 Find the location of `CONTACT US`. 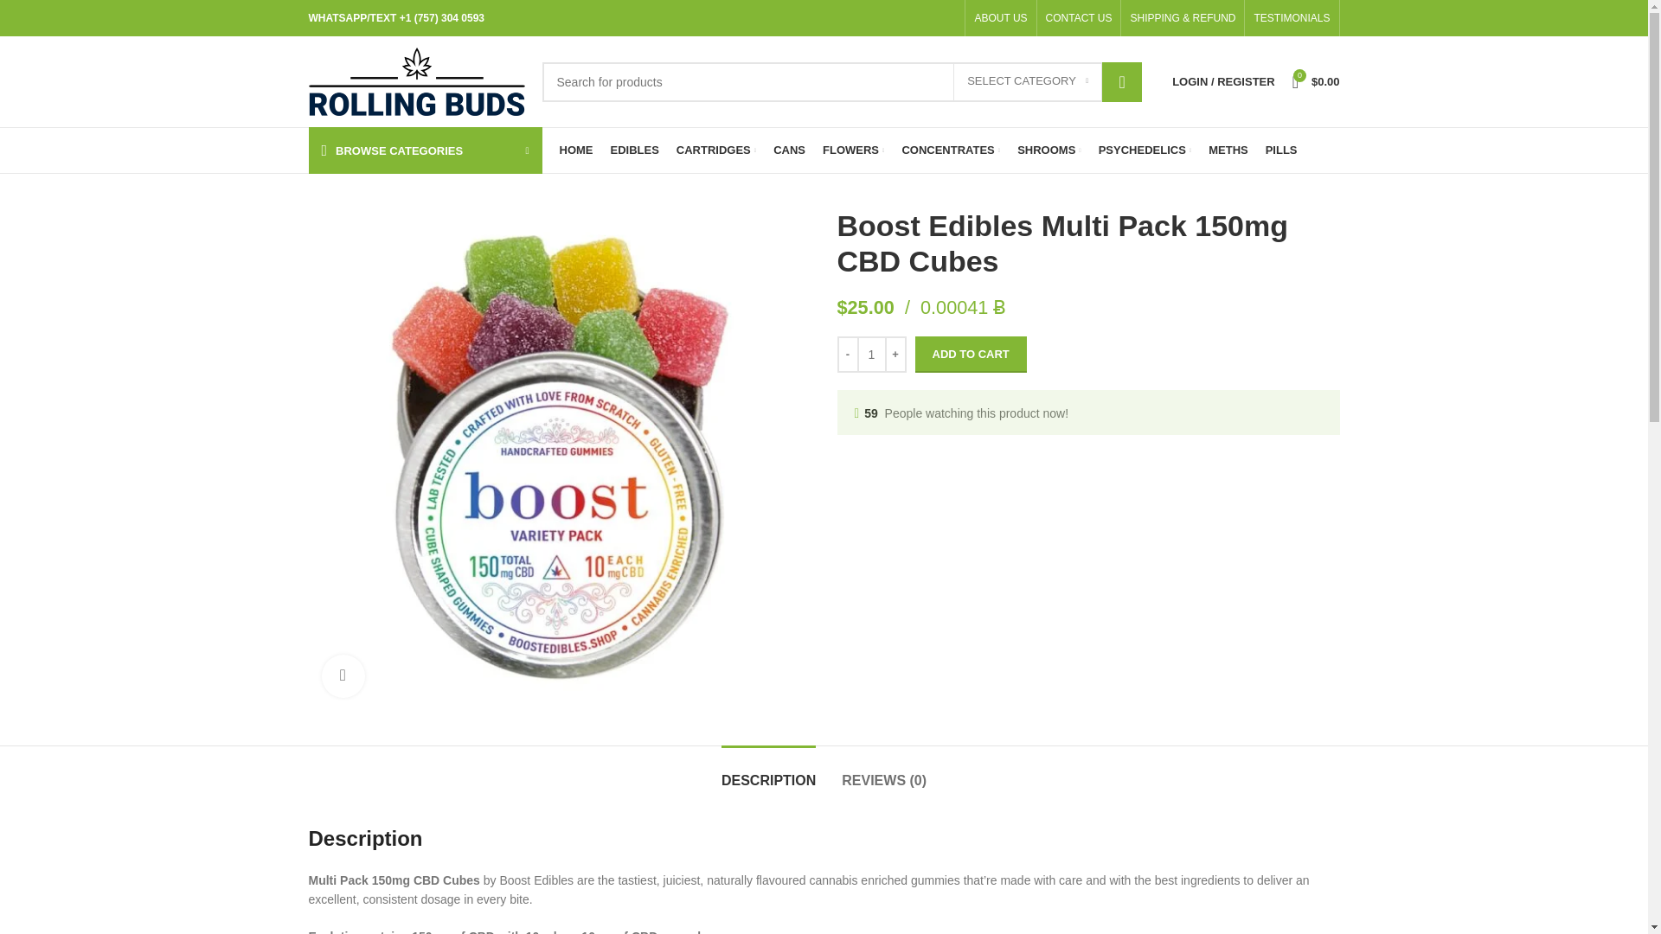

CONTACT US is located at coordinates (1080, 18).